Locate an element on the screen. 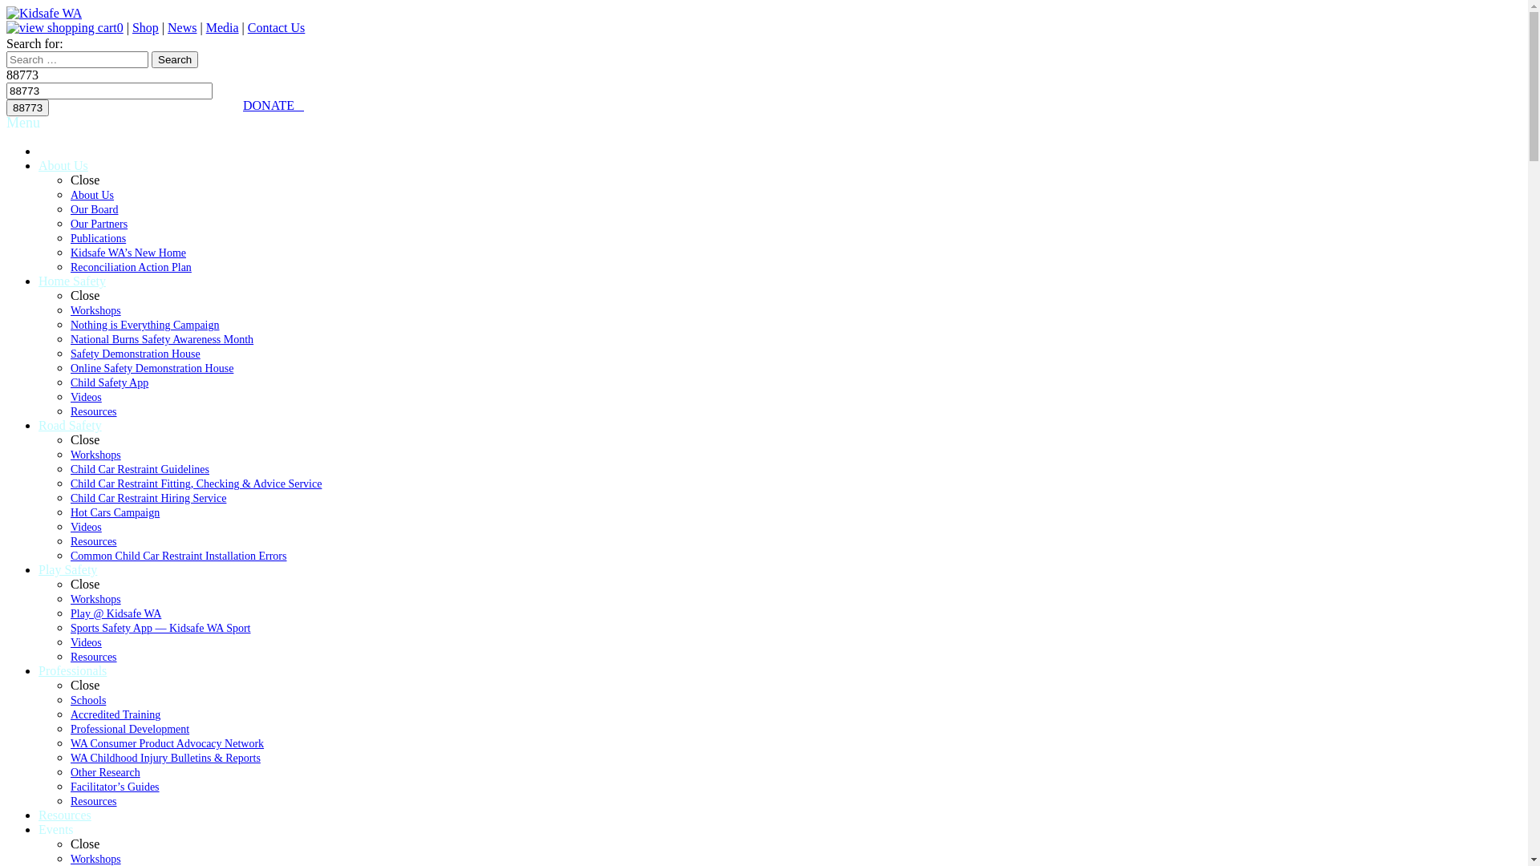 This screenshot has width=1540, height=866. Our Board is located at coordinates (95, 210).